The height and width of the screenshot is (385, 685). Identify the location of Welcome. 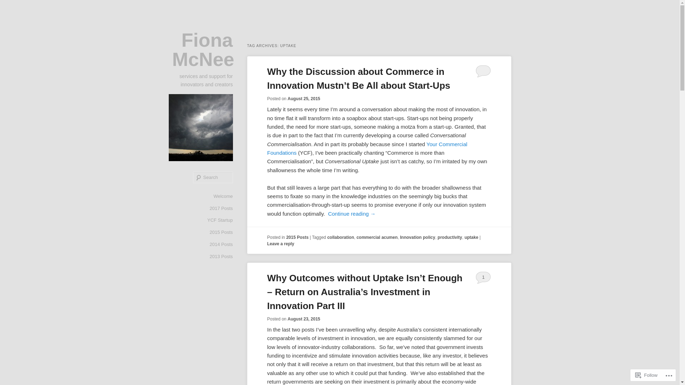
(223, 196).